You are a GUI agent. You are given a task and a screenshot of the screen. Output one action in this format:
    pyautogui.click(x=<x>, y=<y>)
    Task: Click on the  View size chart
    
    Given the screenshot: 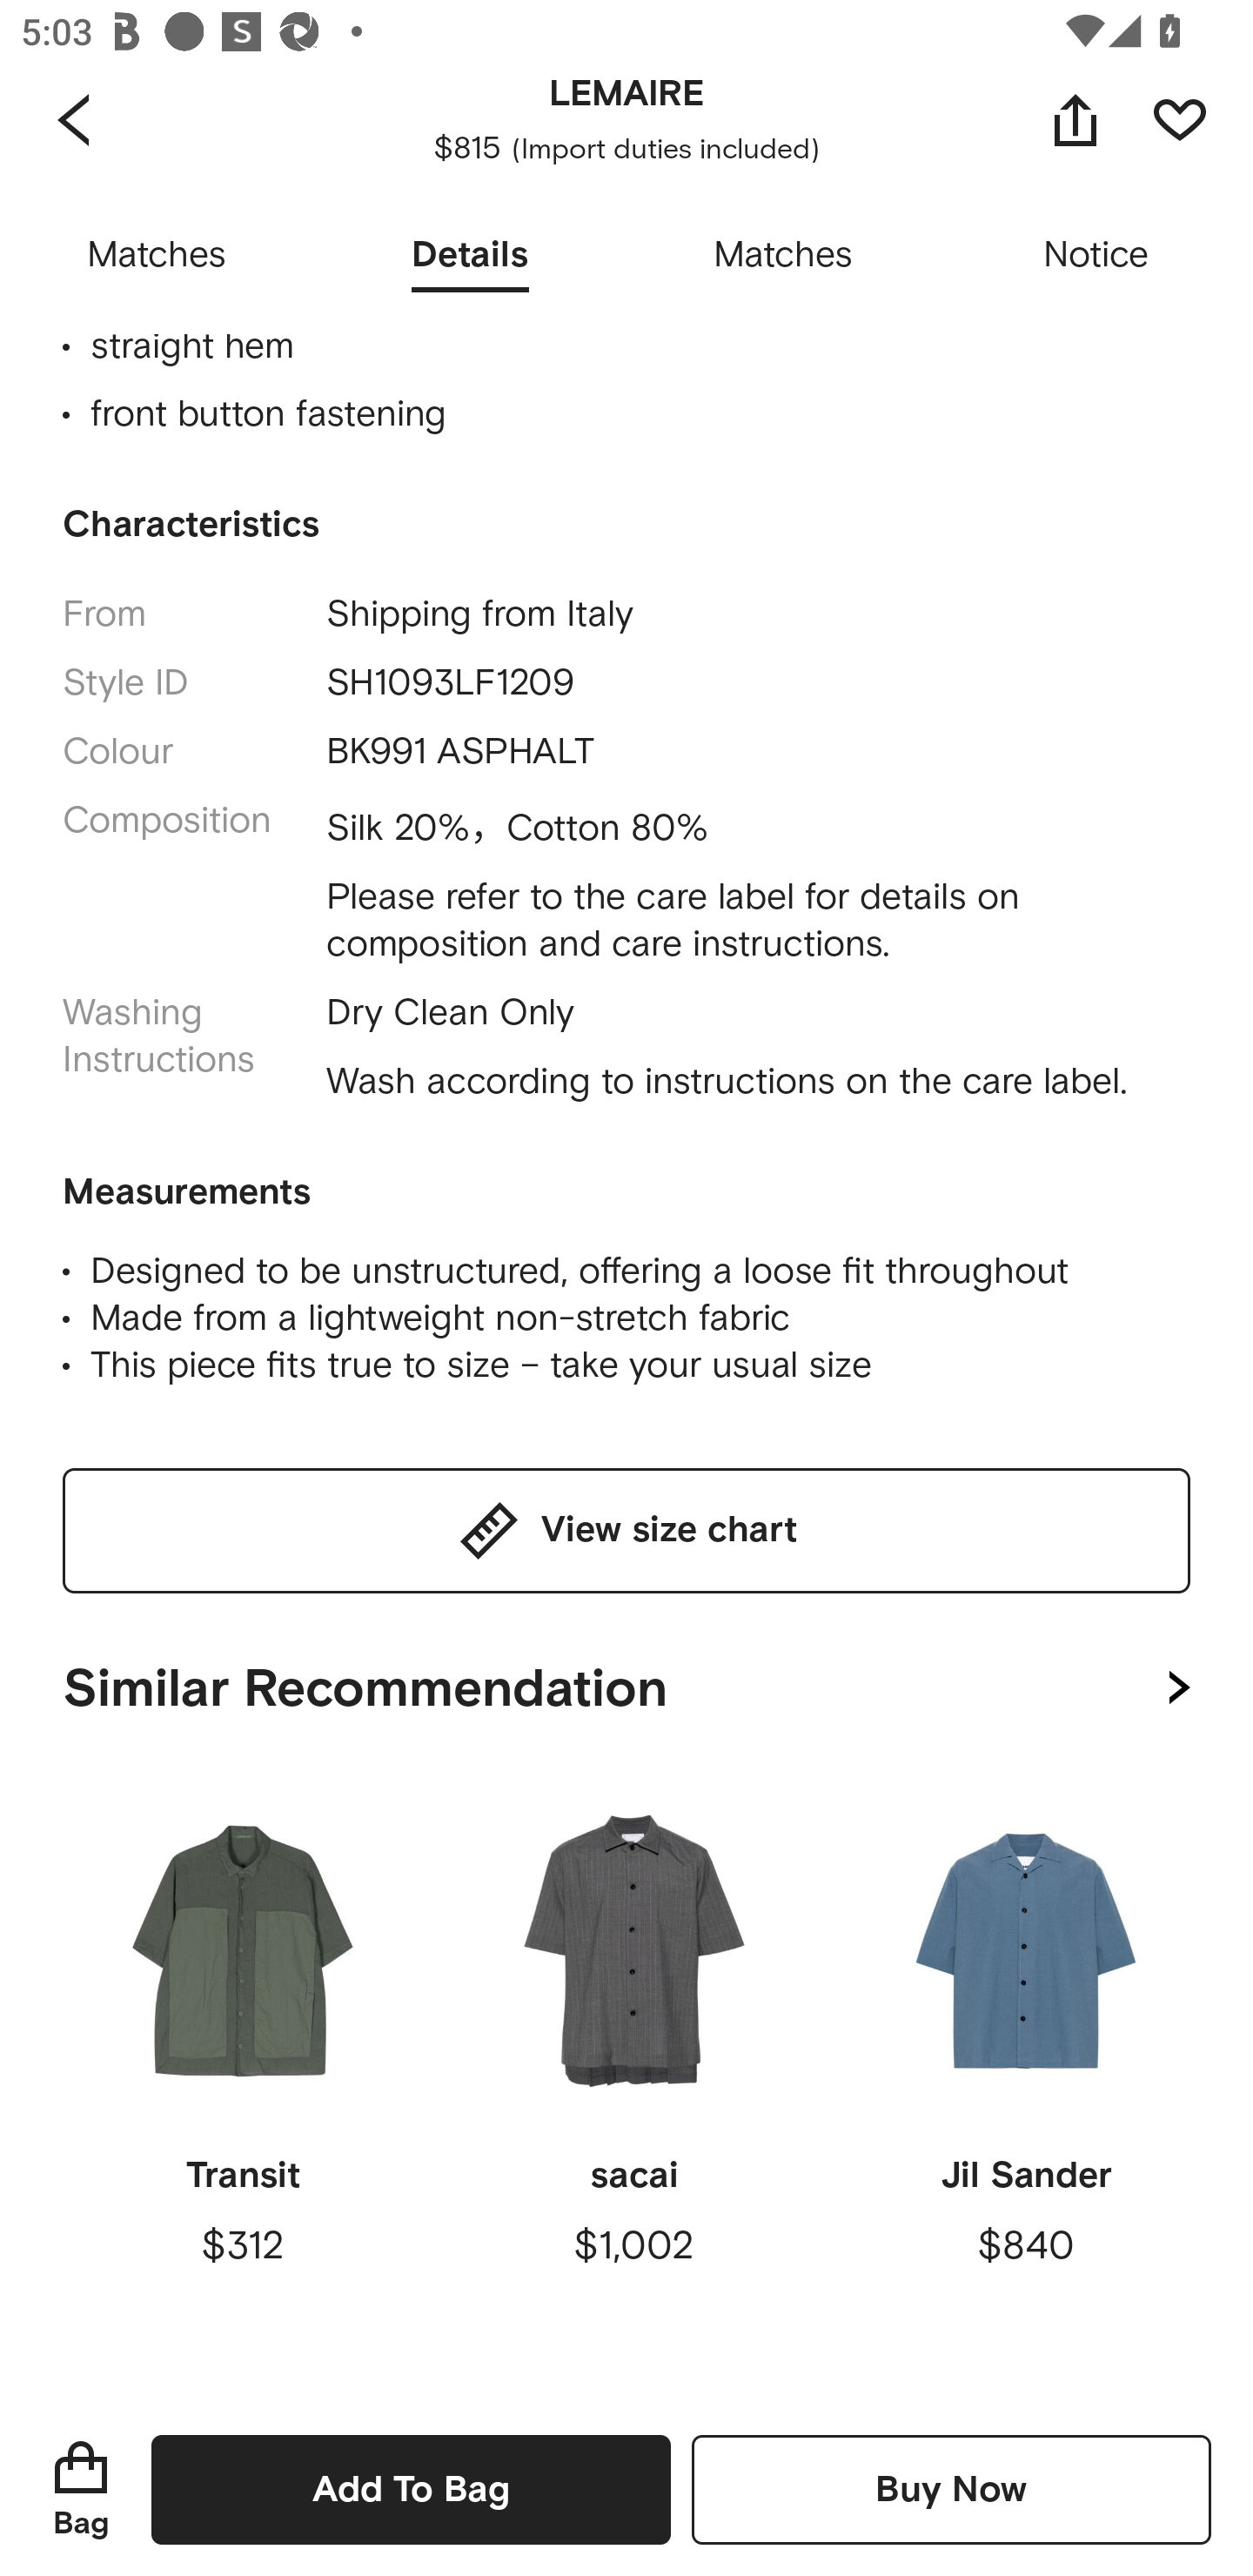 What is the action you would take?
    pyautogui.click(x=626, y=1532)
    